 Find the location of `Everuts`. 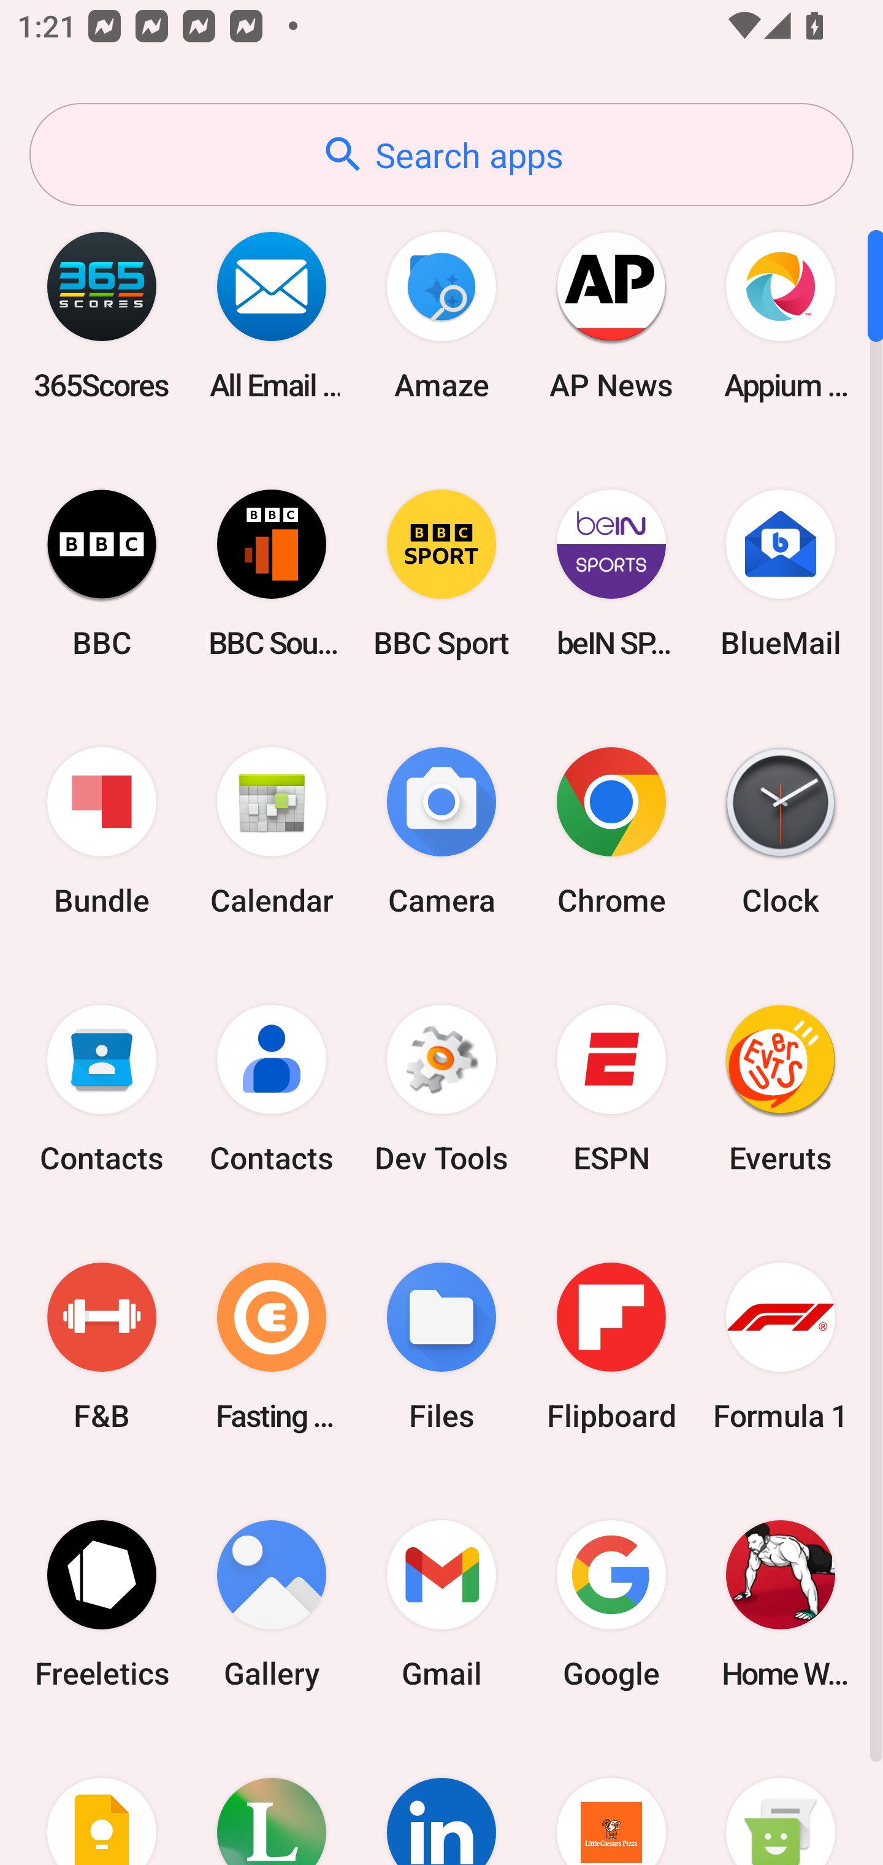

Everuts is located at coordinates (781, 1089).